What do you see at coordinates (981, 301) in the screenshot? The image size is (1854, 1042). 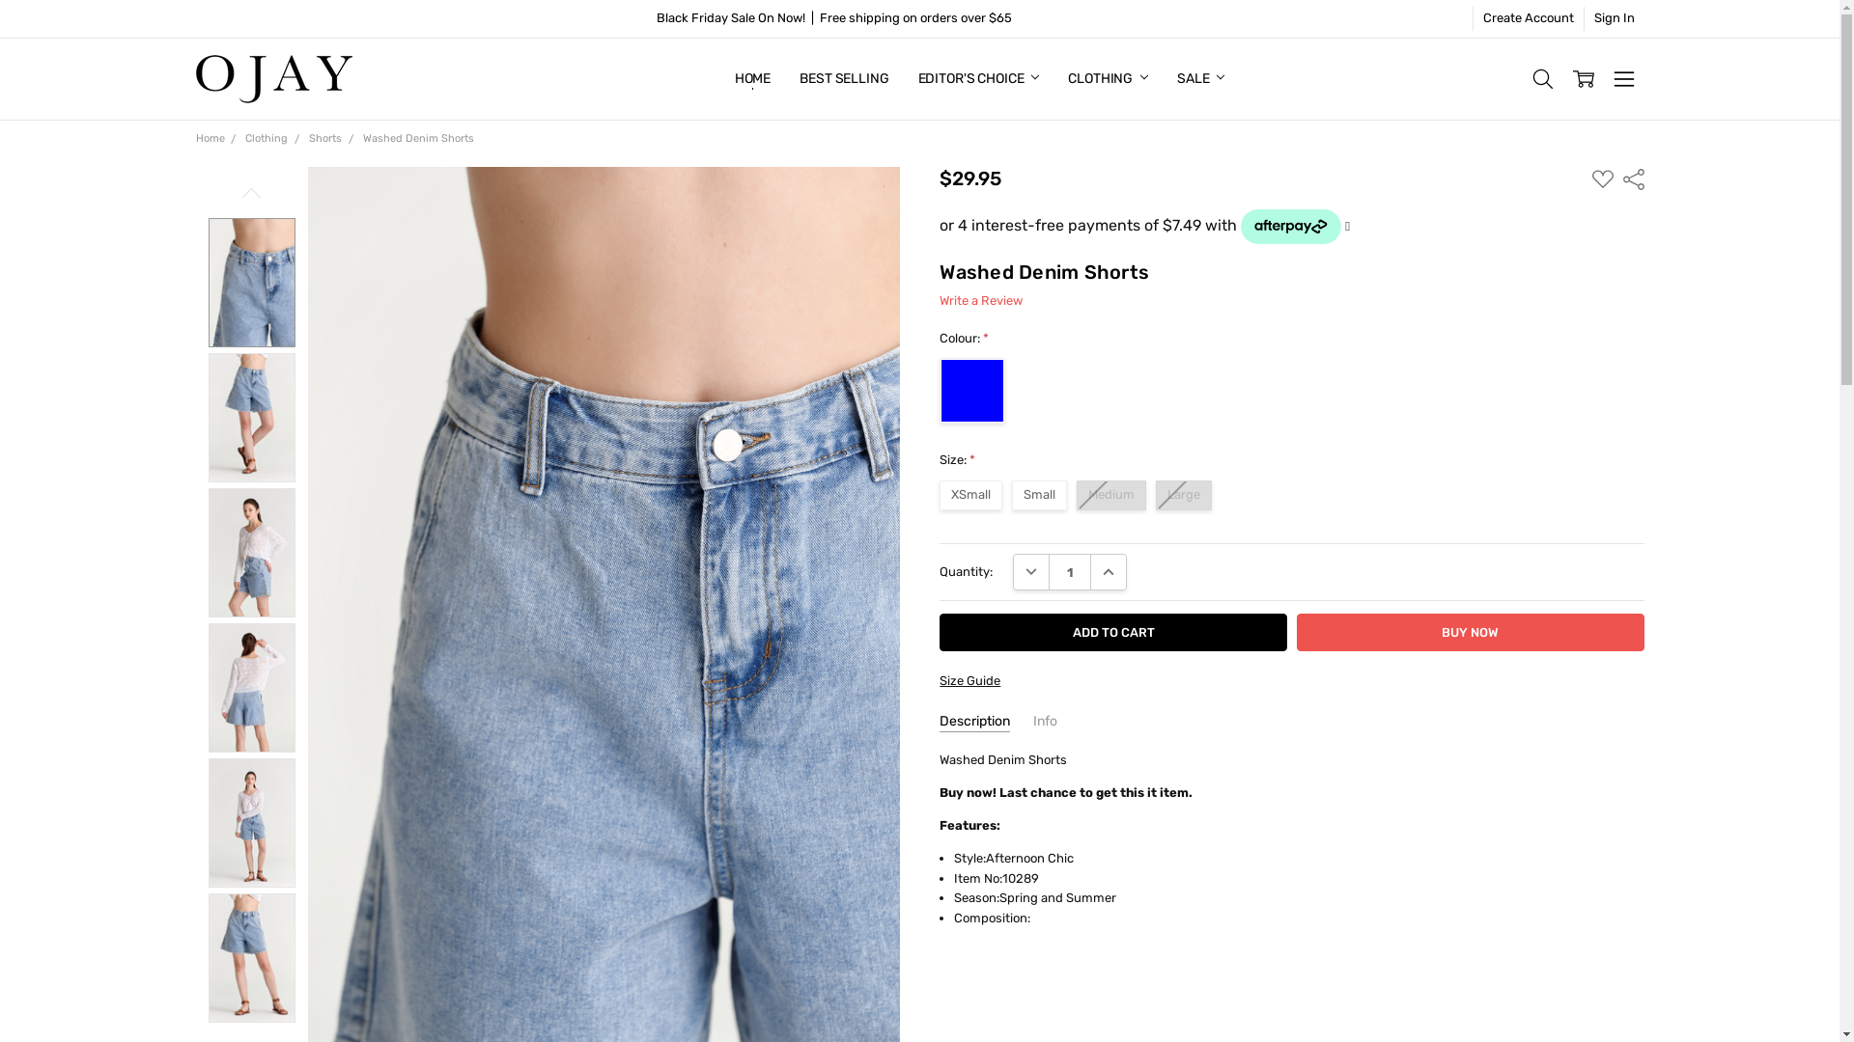 I see `Write a Review` at bounding box center [981, 301].